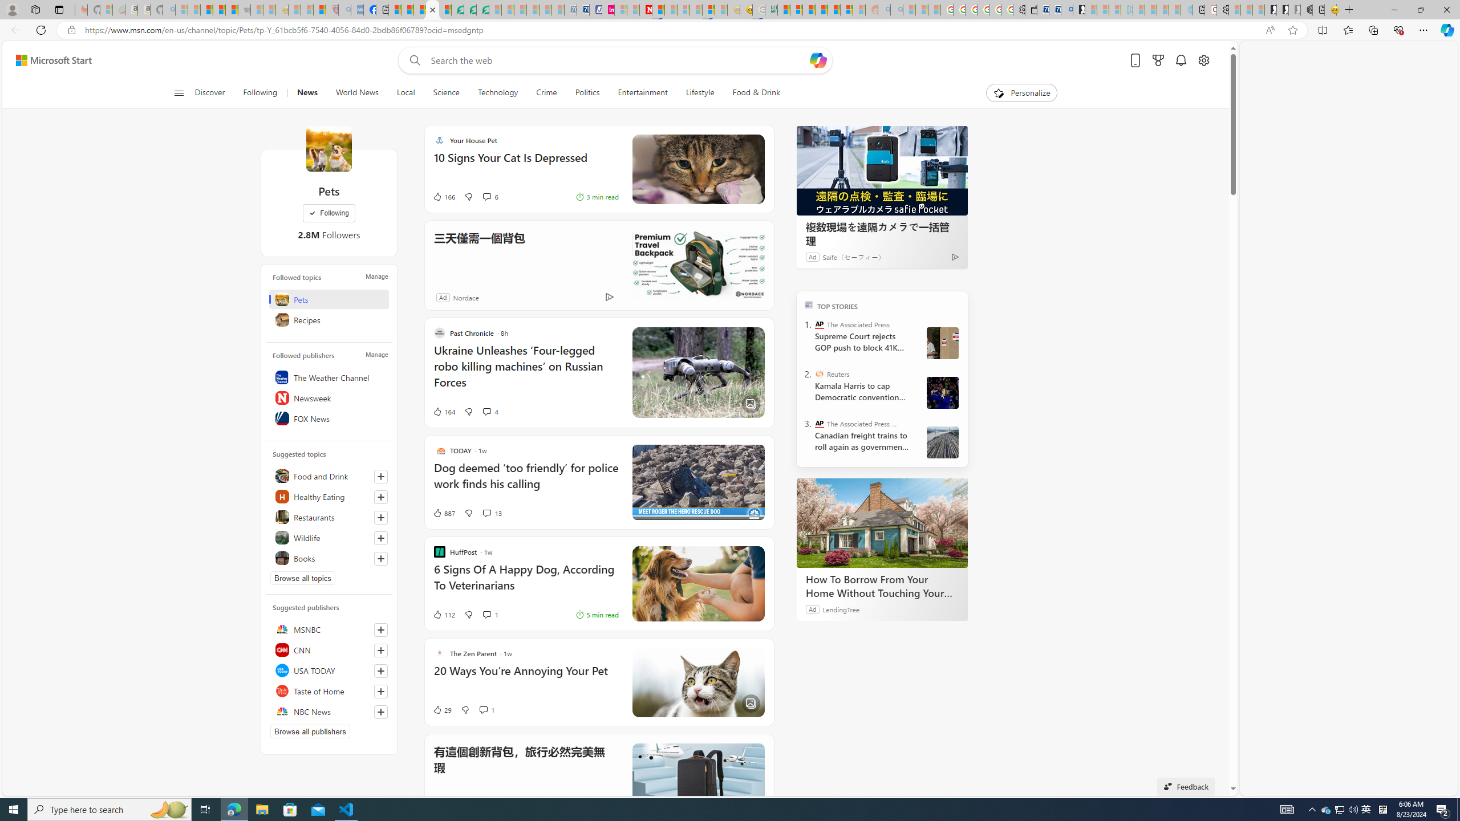 This screenshot has height=821, width=1460. I want to click on New Report Confirms 2023 Was Record Hot | Watch, so click(231, 10).